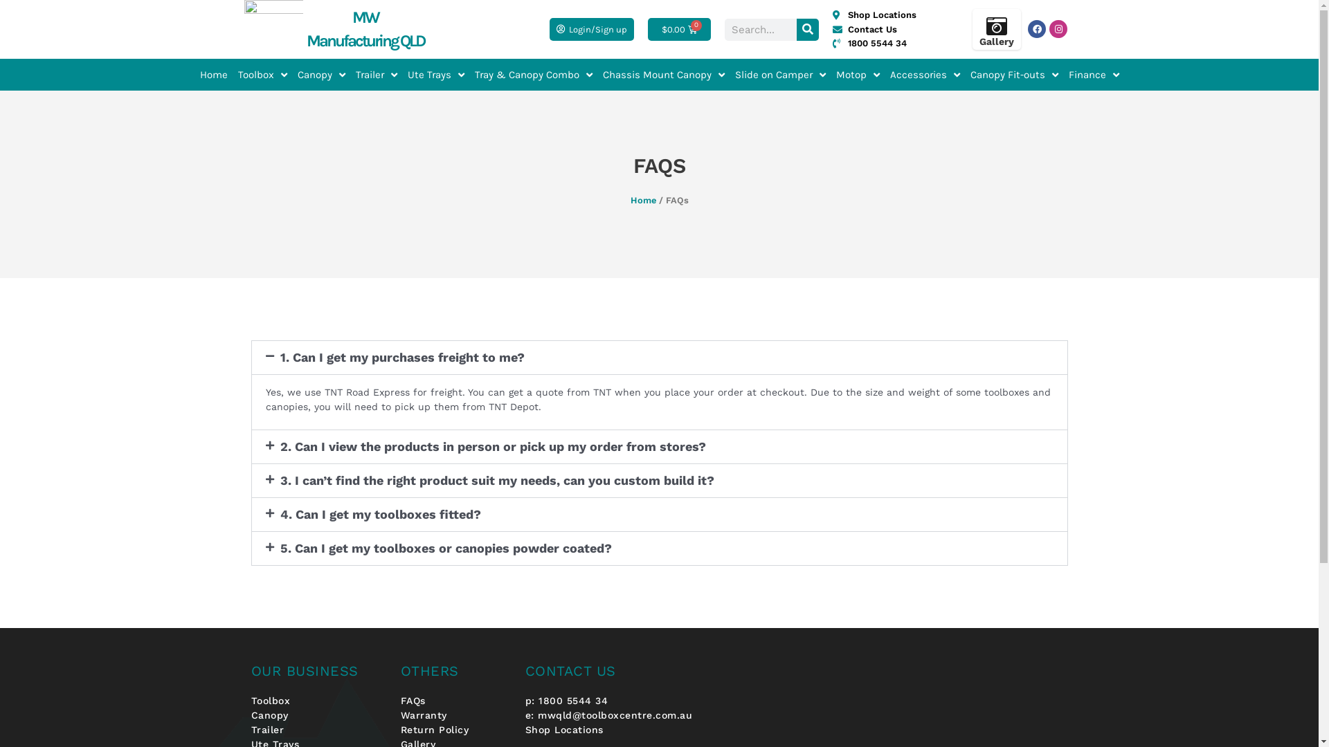 This screenshot has width=1329, height=747. Describe the element at coordinates (622, 730) in the screenshot. I see `Shop Locations` at that location.